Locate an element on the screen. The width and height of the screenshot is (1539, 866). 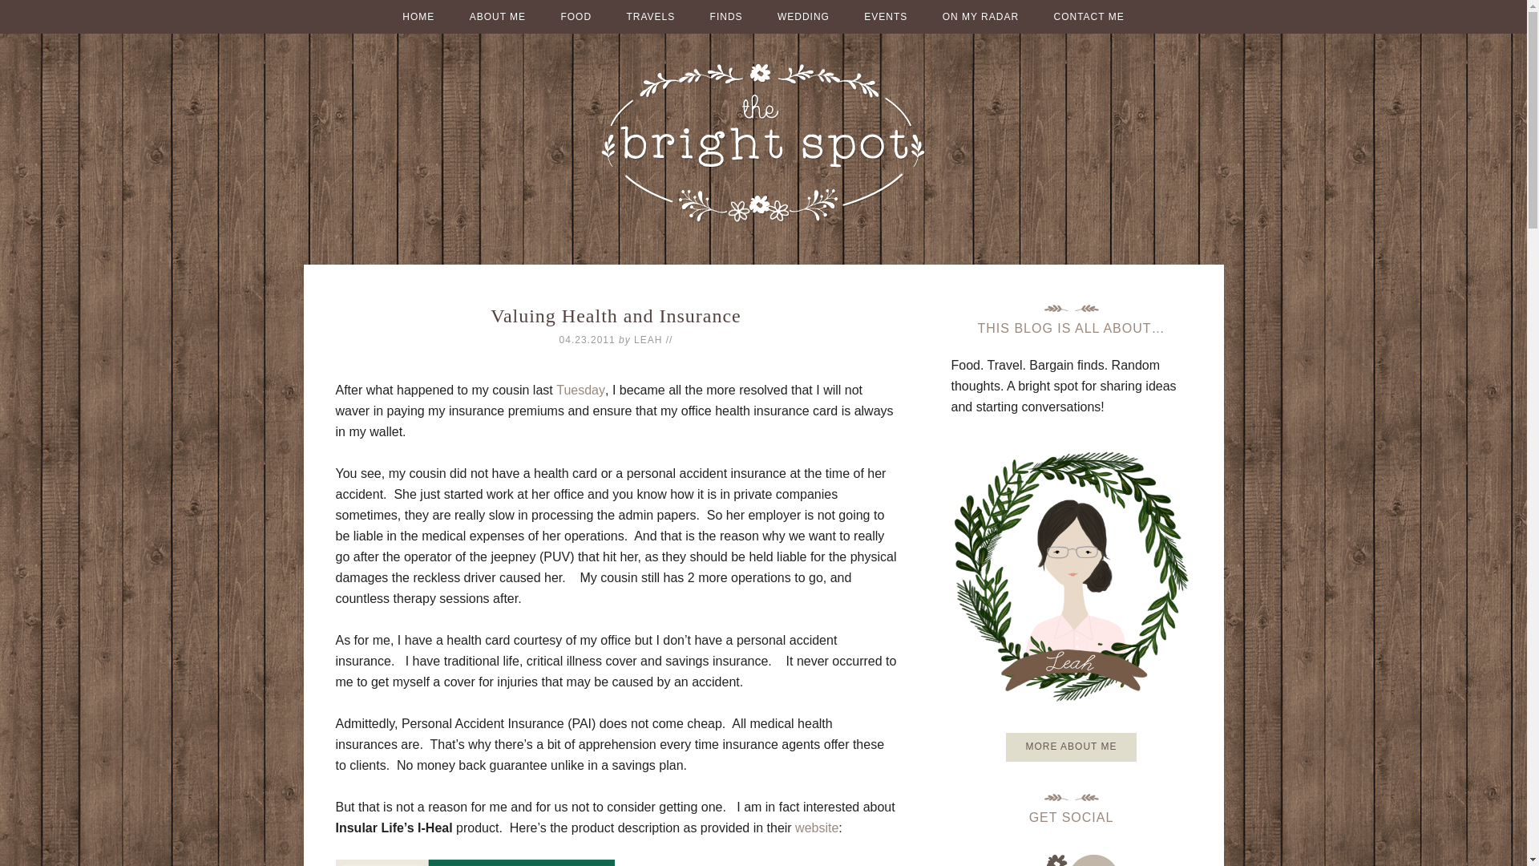
TRAVELS is located at coordinates (650, 17).